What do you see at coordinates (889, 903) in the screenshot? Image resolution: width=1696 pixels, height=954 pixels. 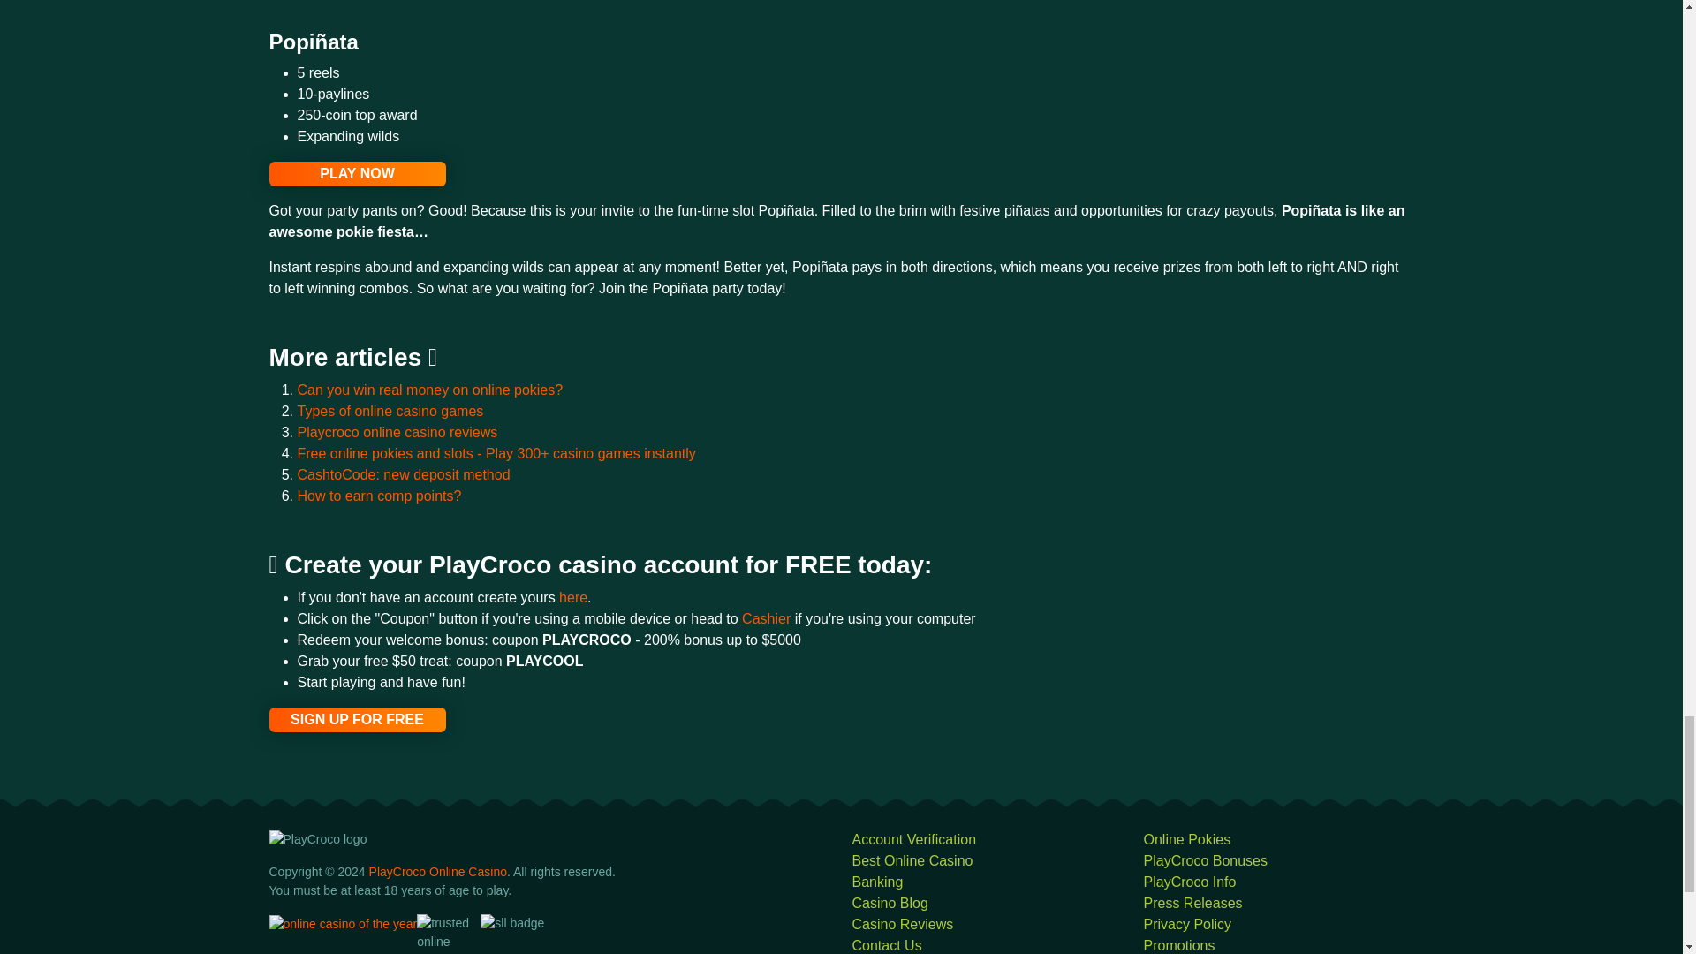 I see `Casino Blog` at bounding box center [889, 903].